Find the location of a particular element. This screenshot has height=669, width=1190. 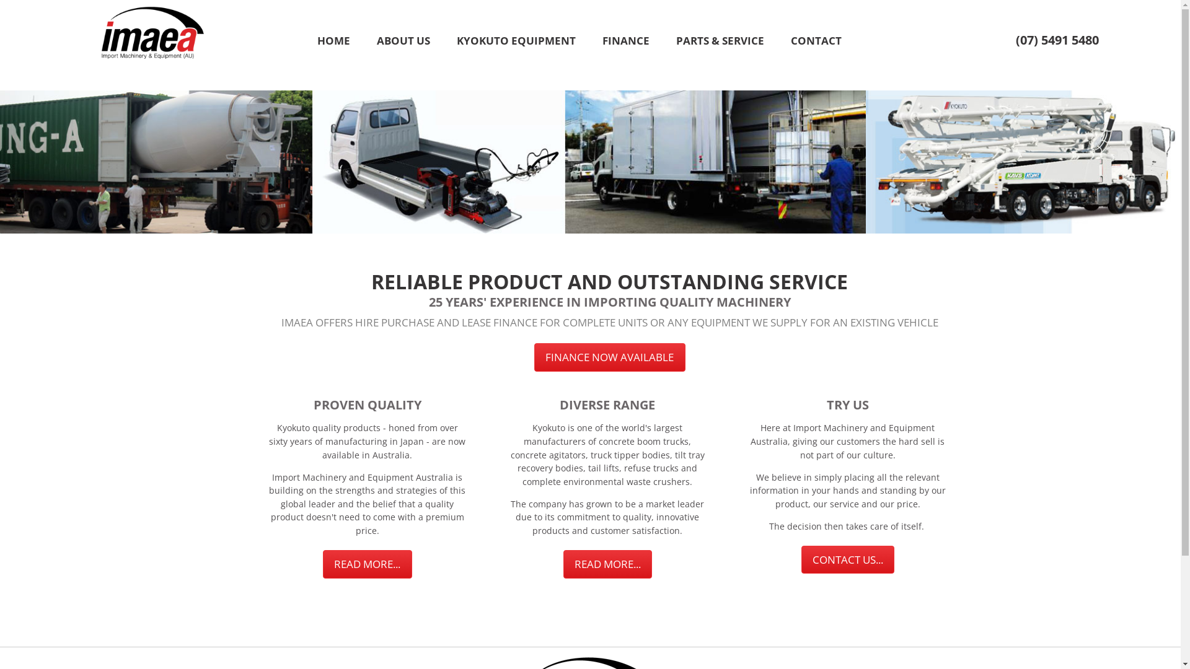

FINANCE is located at coordinates (626, 42).